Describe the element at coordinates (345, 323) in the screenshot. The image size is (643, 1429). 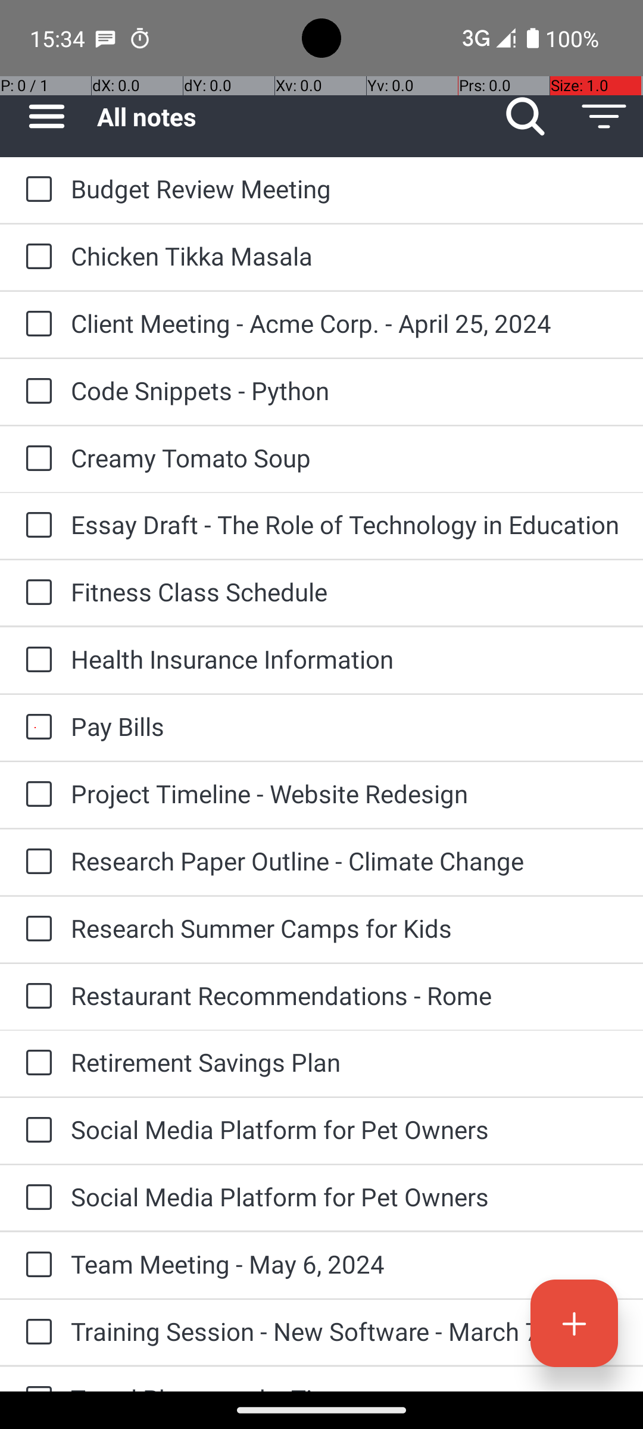
I see `Client Meeting - Acme Corp. - April 25, 2024` at that location.